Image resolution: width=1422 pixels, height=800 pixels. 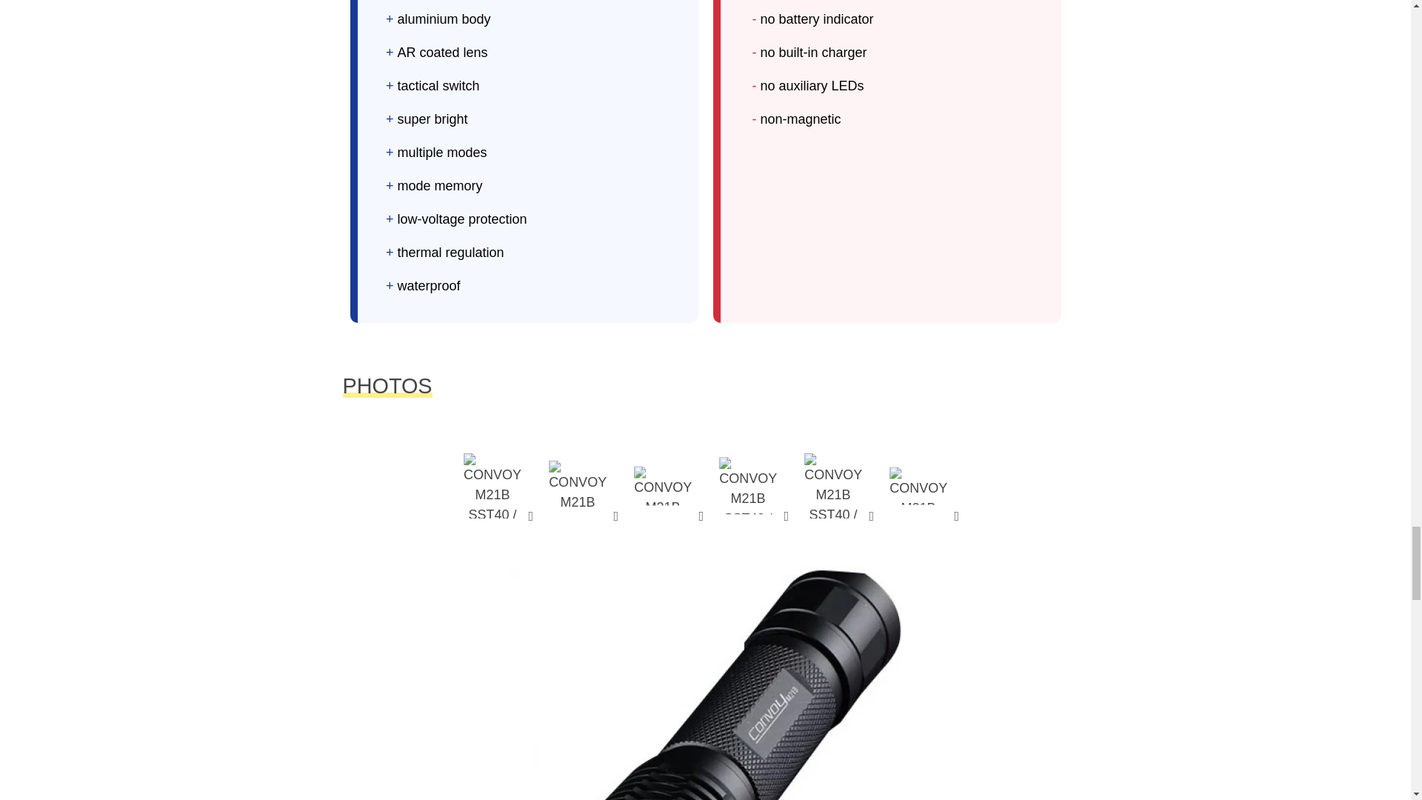 I want to click on Click to view larger image, so click(x=663, y=485).